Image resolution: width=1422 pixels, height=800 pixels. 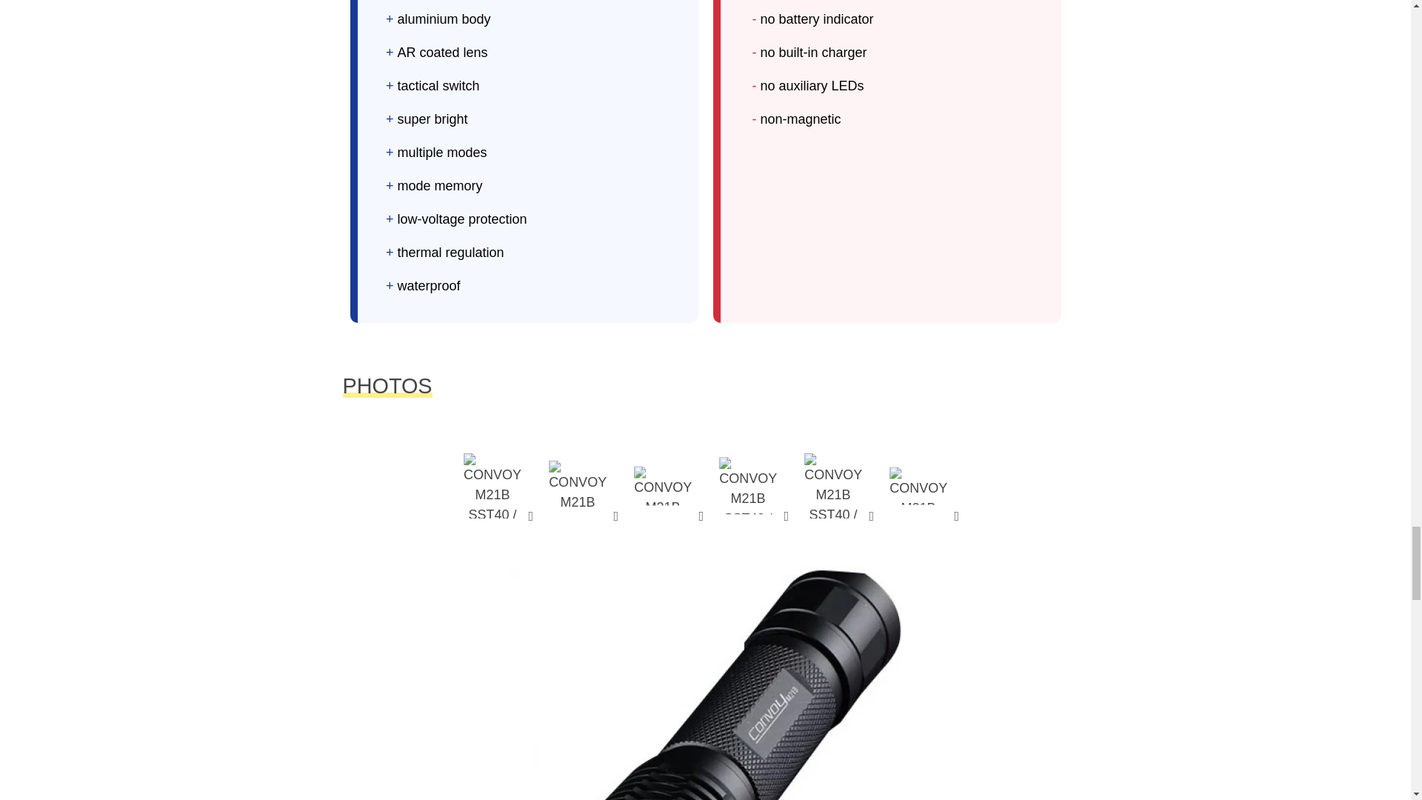 I want to click on Click to view larger image, so click(x=663, y=485).